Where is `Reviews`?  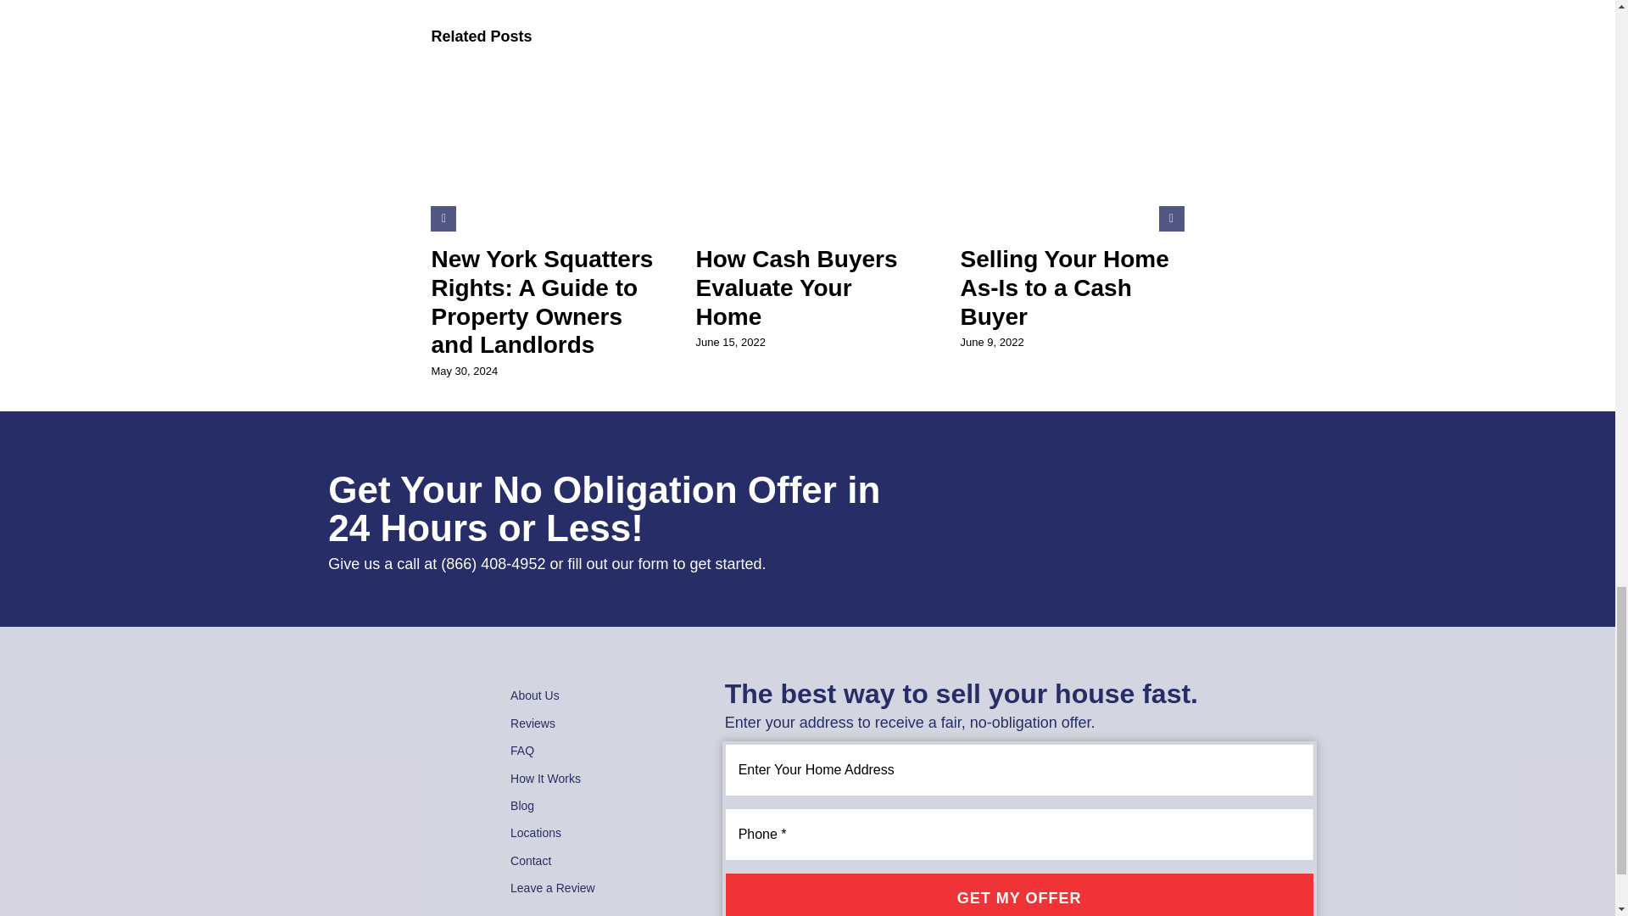 Reviews is located at coordinates (596, 723).